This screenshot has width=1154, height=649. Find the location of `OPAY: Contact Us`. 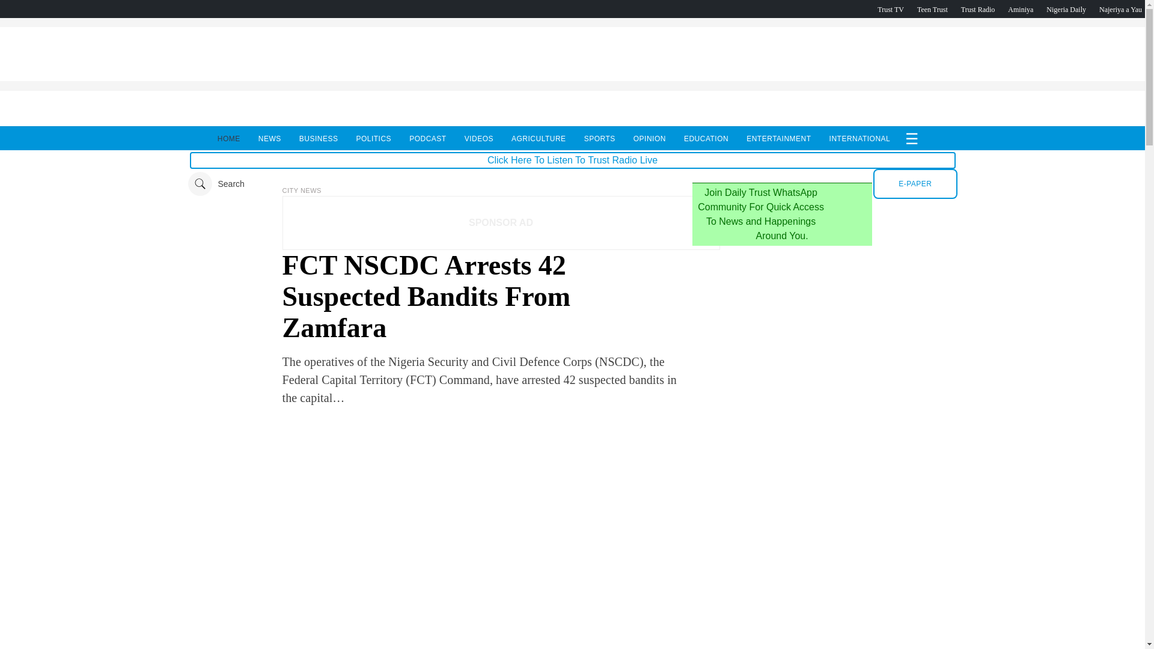

OPAY: Contact Us is located at coordinates (572, 78).